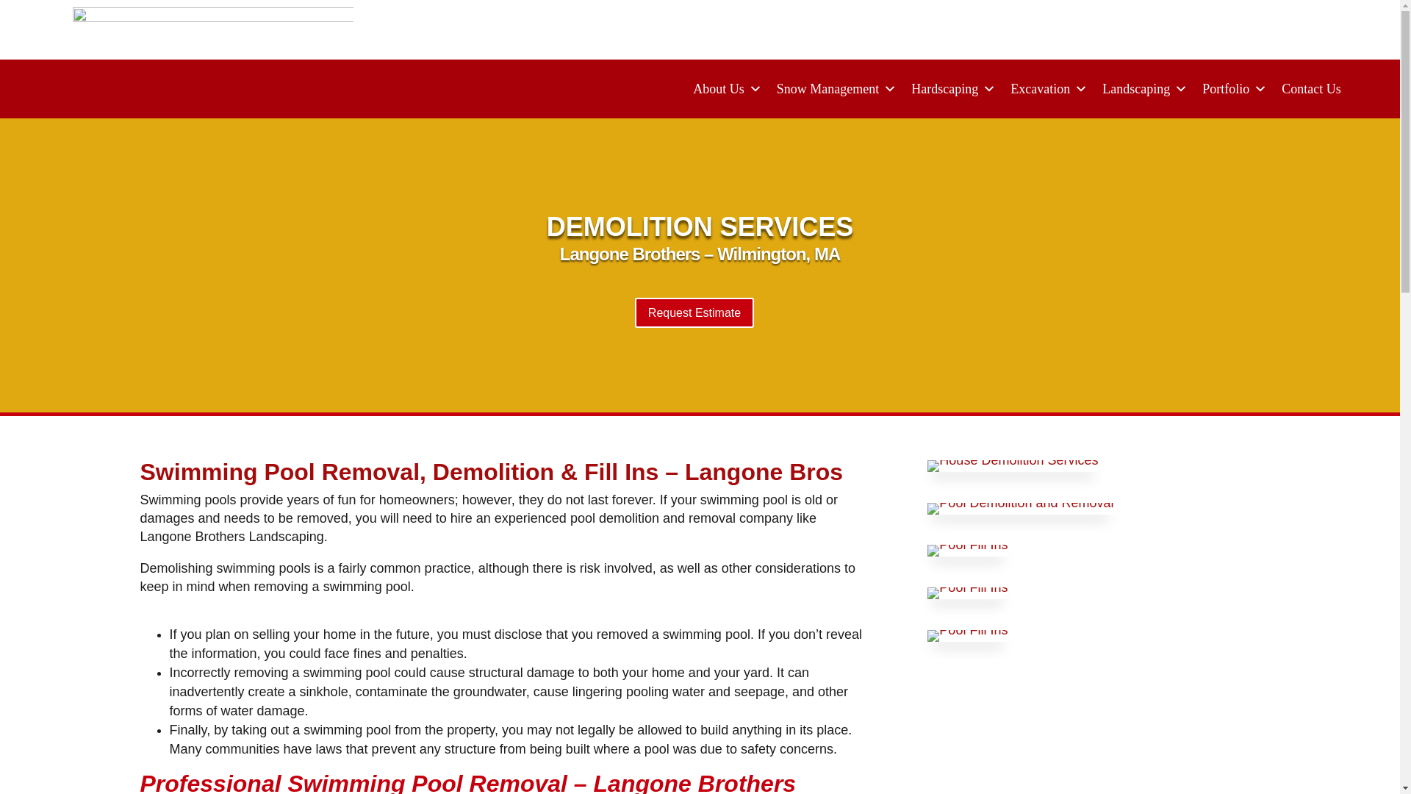  Describe the element at coordinates (967, 629) in the screenshot. I see `Pool Fill Ins` at that location.